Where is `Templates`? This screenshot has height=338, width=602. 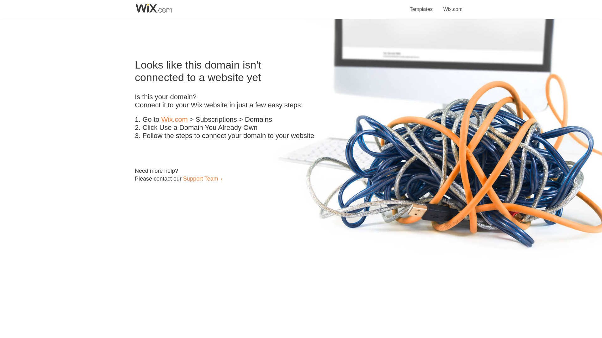 Templates is located at coordinates (421, 6).